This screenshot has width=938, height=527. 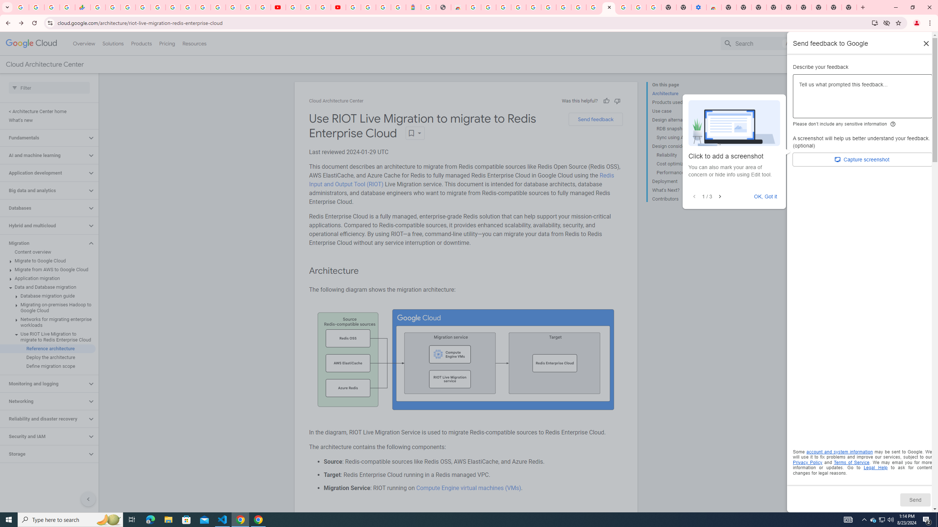 I want to click on New Tab, so click(x=729, y=7).